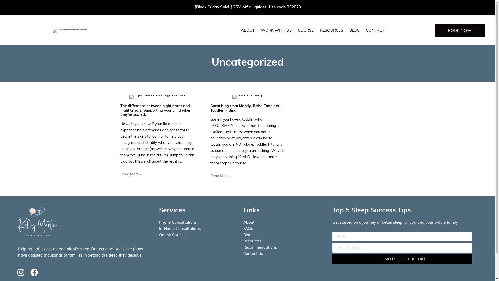 This screenshot has height=281, width=499. What do you see at coordinates (248, 31) in the screenshot?
I see `ABOUT` at bounding box center [248, 31].